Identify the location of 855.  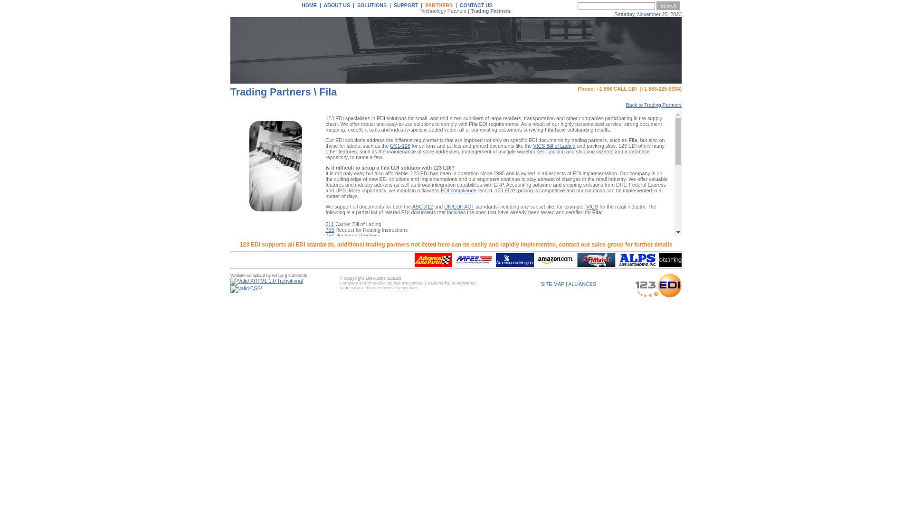
(330, 297).